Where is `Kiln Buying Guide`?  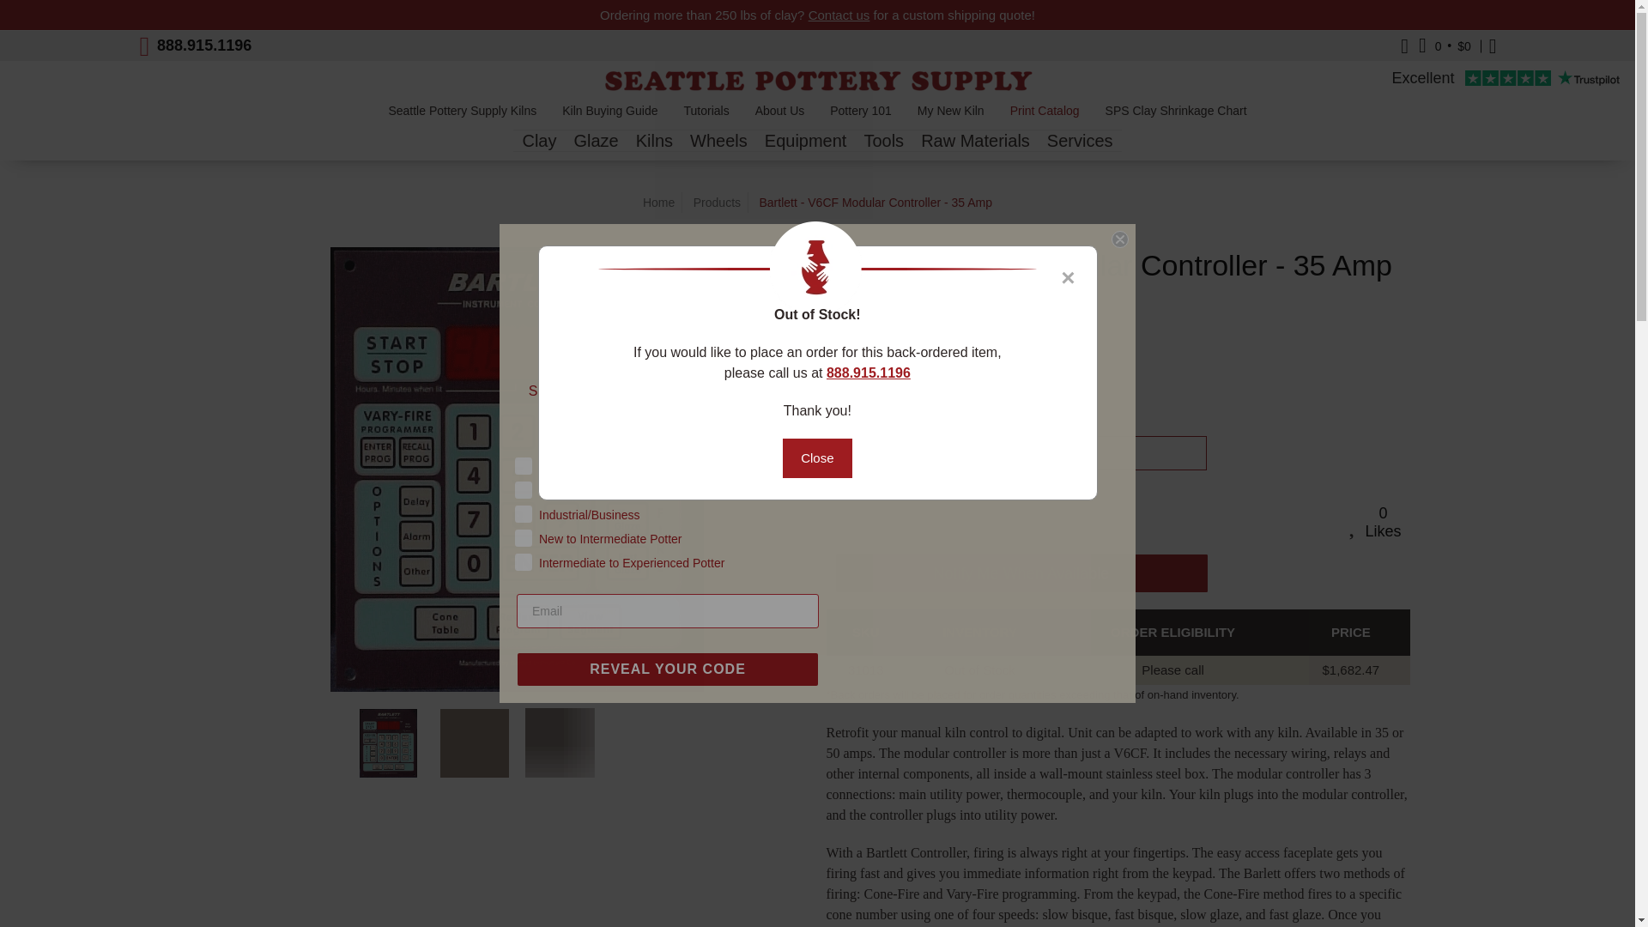 Kiln Buying Guide is located at coordinates (609, 115).